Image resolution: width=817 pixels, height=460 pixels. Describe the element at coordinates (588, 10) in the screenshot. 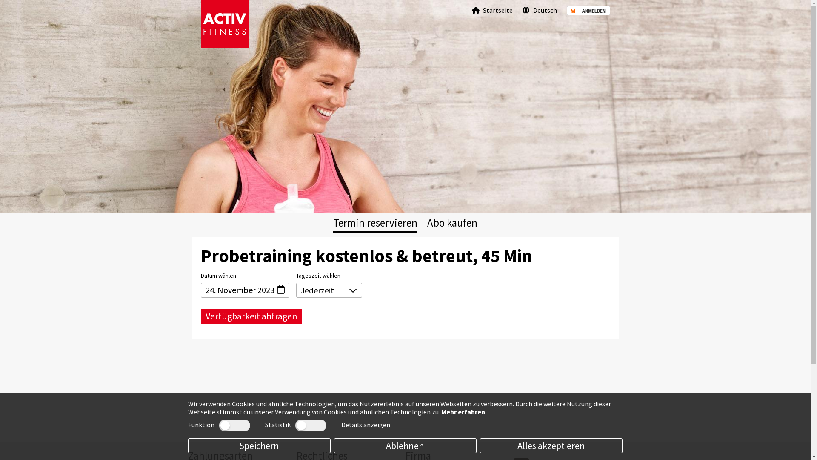

I see `ANMELDEN` at that location.